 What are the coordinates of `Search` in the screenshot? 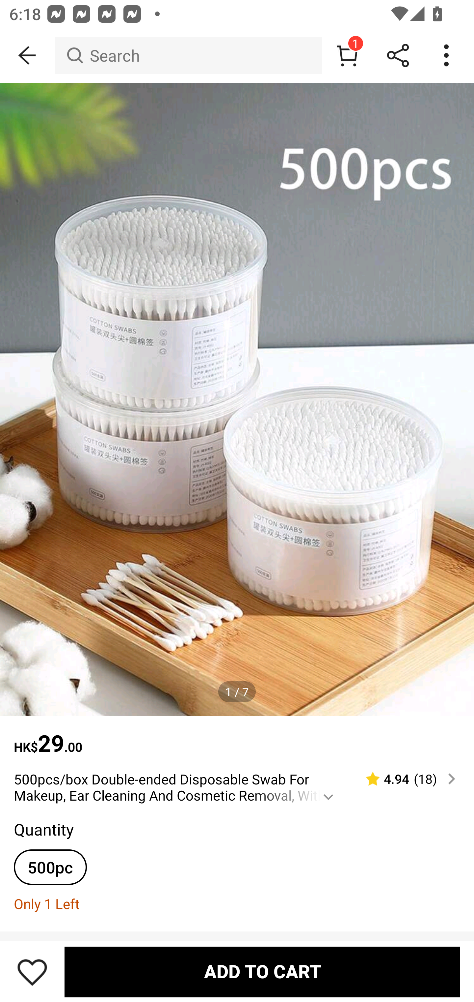 It's located at (188, 55).